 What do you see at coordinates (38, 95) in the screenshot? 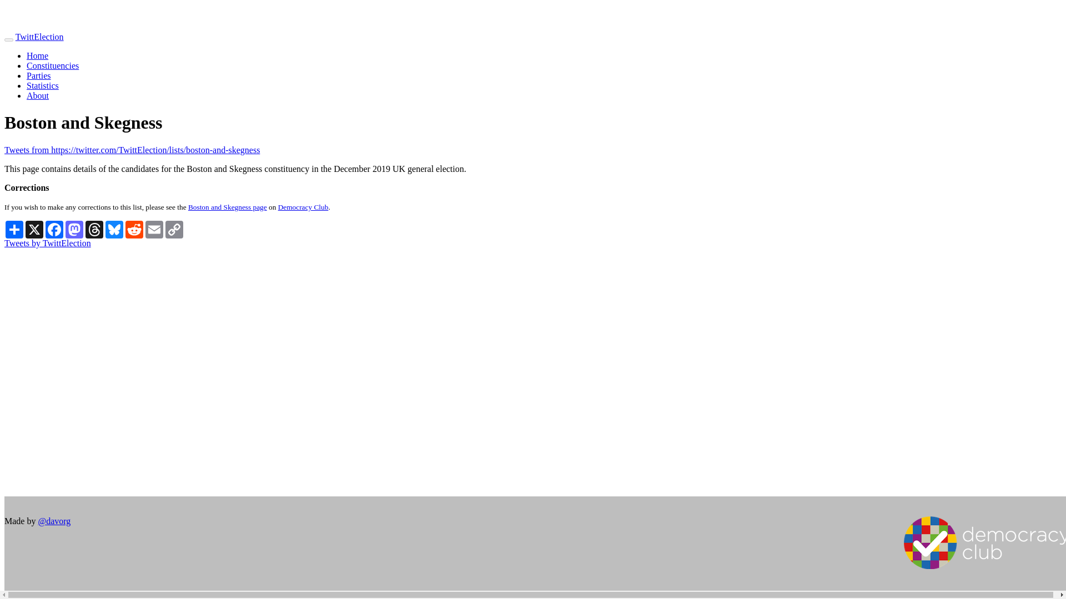
I see `About` at bounding box center [38, 95].